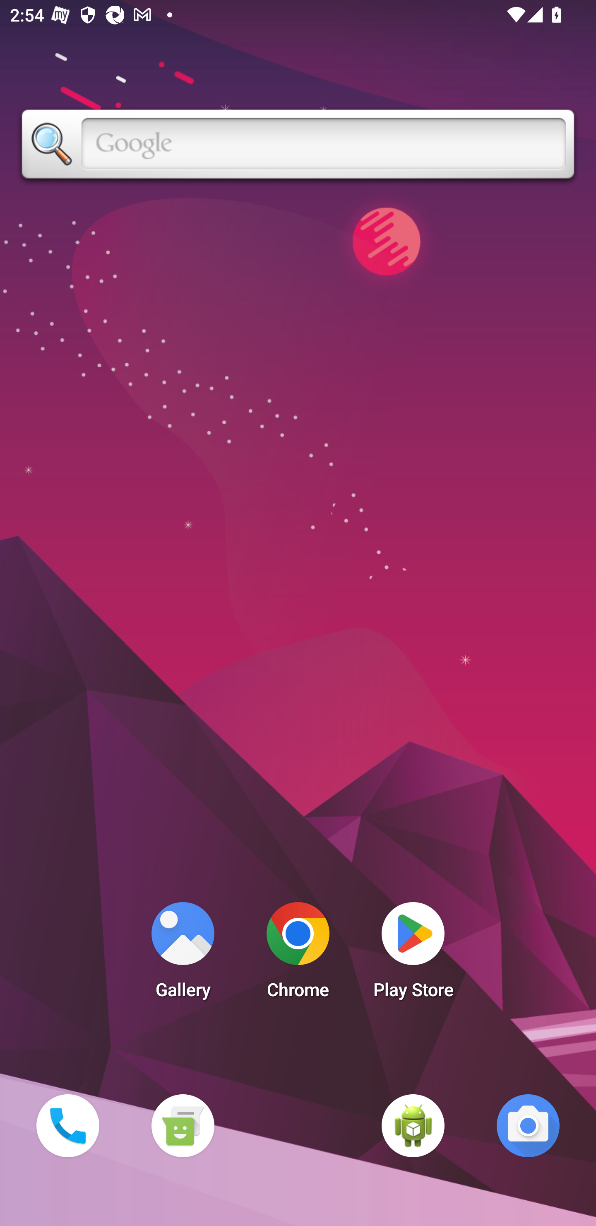  Describe the element at coordinates (413, 954) in the screenshot. I see `Play Store` at that location.